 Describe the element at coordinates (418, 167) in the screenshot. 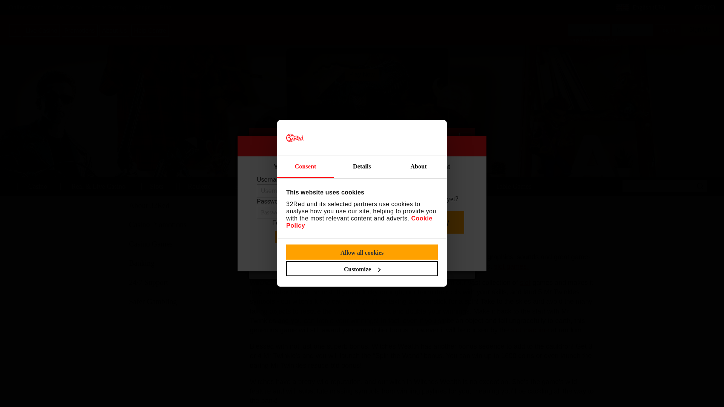

I see `About` at that location.